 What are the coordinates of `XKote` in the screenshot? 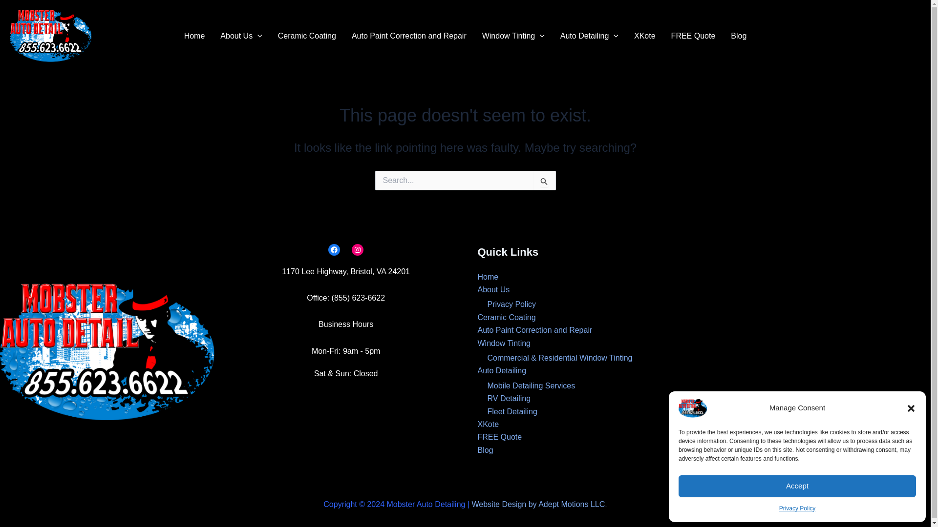 It's located at (645, 36).